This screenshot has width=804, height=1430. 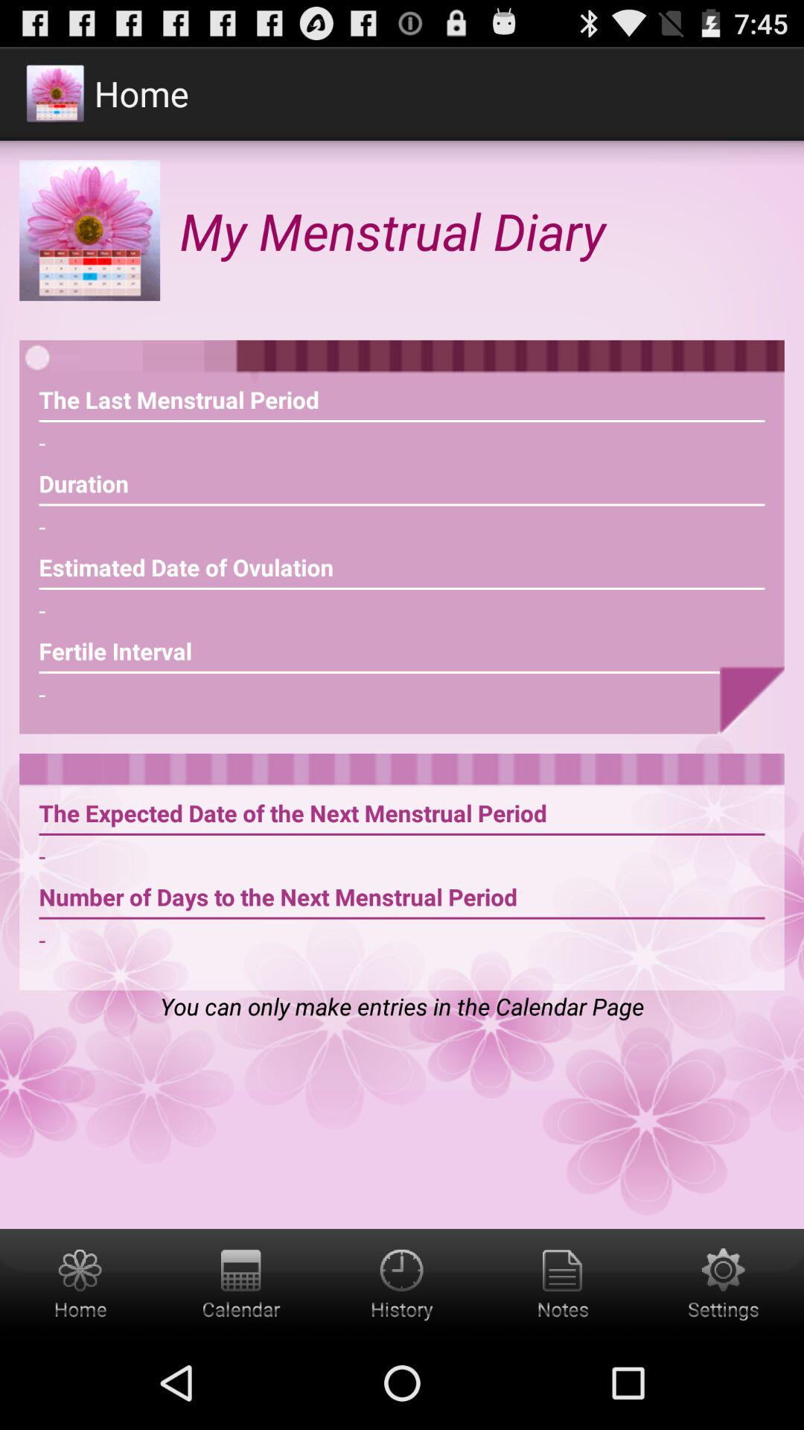 I want to click on open to be history of searching file, so click(x=402, y=1283).